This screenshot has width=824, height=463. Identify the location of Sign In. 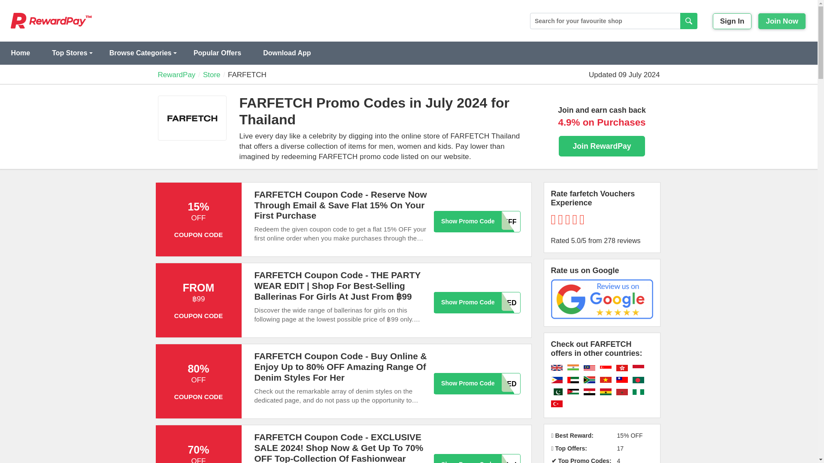
(732, 21).